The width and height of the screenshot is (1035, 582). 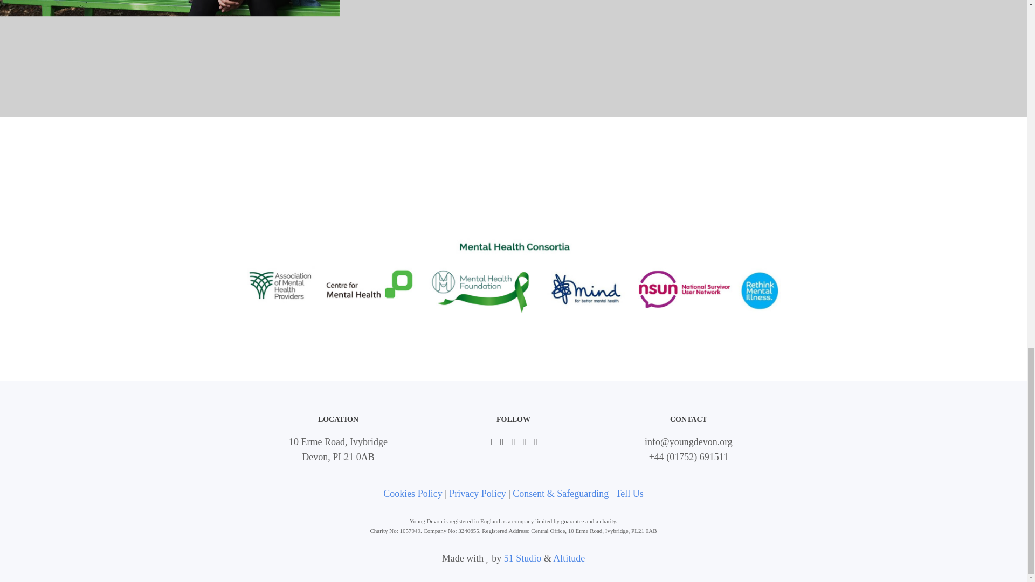 What do you see at coordinates (523, 558) in the screenshot?
I see `51 Studio` at bounding box center [523, 558].